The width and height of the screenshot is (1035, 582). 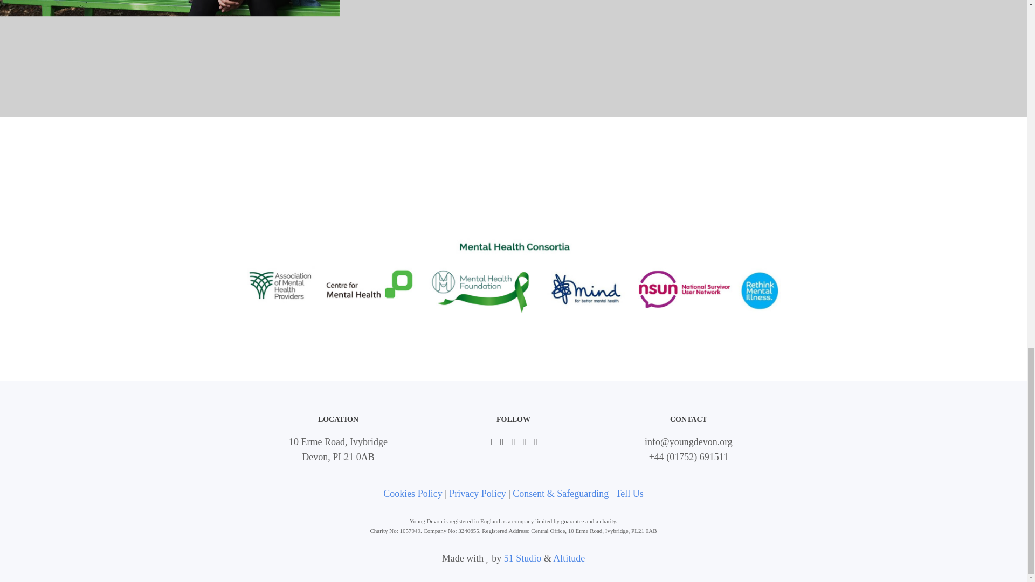 What do you see at coordinates (523, 558) in the screenshot?
I see `51 Studio` at bounding box center [523, 558].